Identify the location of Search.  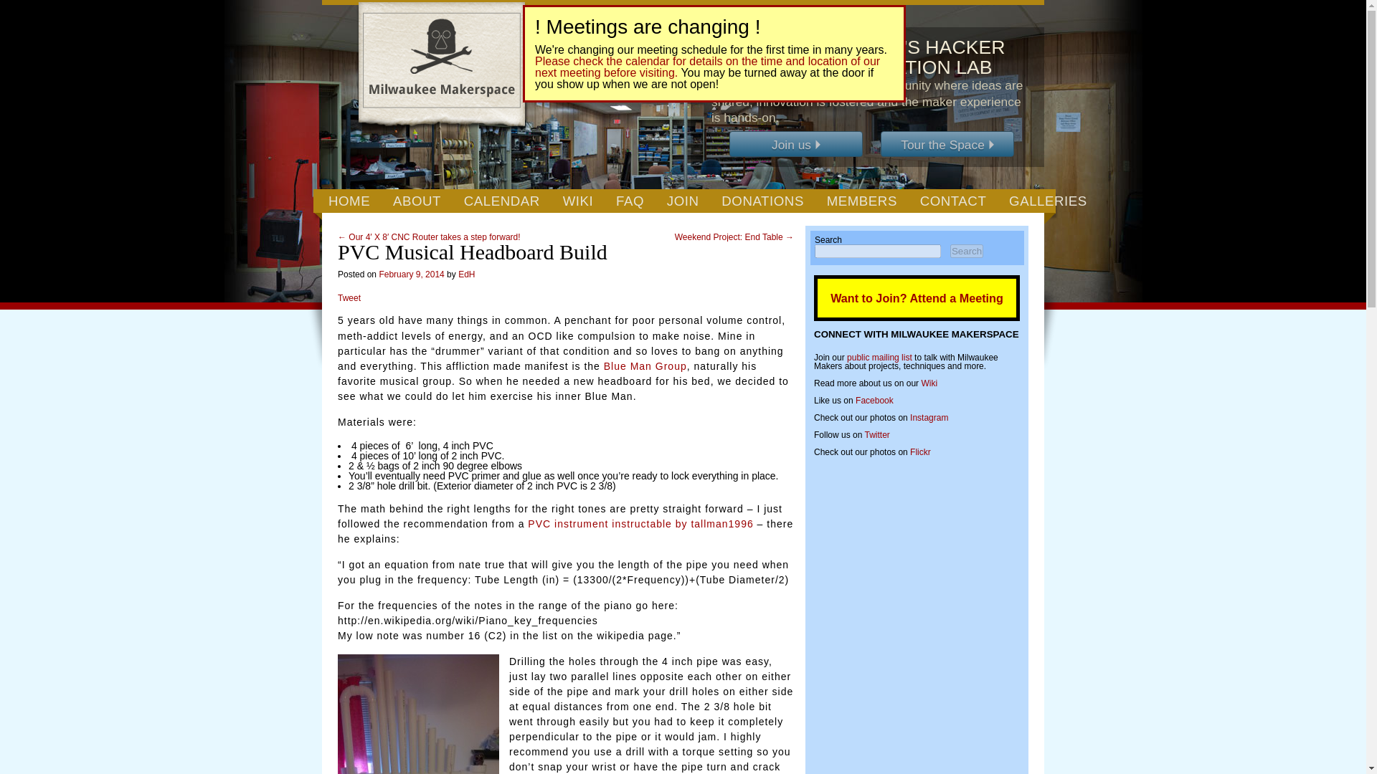
(966, 251).